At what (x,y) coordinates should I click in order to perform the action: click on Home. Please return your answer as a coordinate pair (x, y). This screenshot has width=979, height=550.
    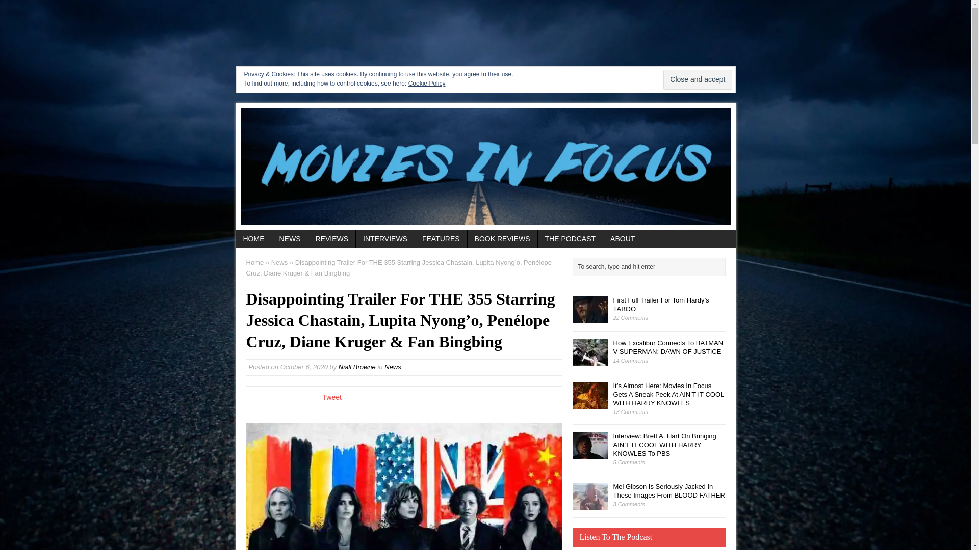
    Looking at the image, I should click on (254, 262).